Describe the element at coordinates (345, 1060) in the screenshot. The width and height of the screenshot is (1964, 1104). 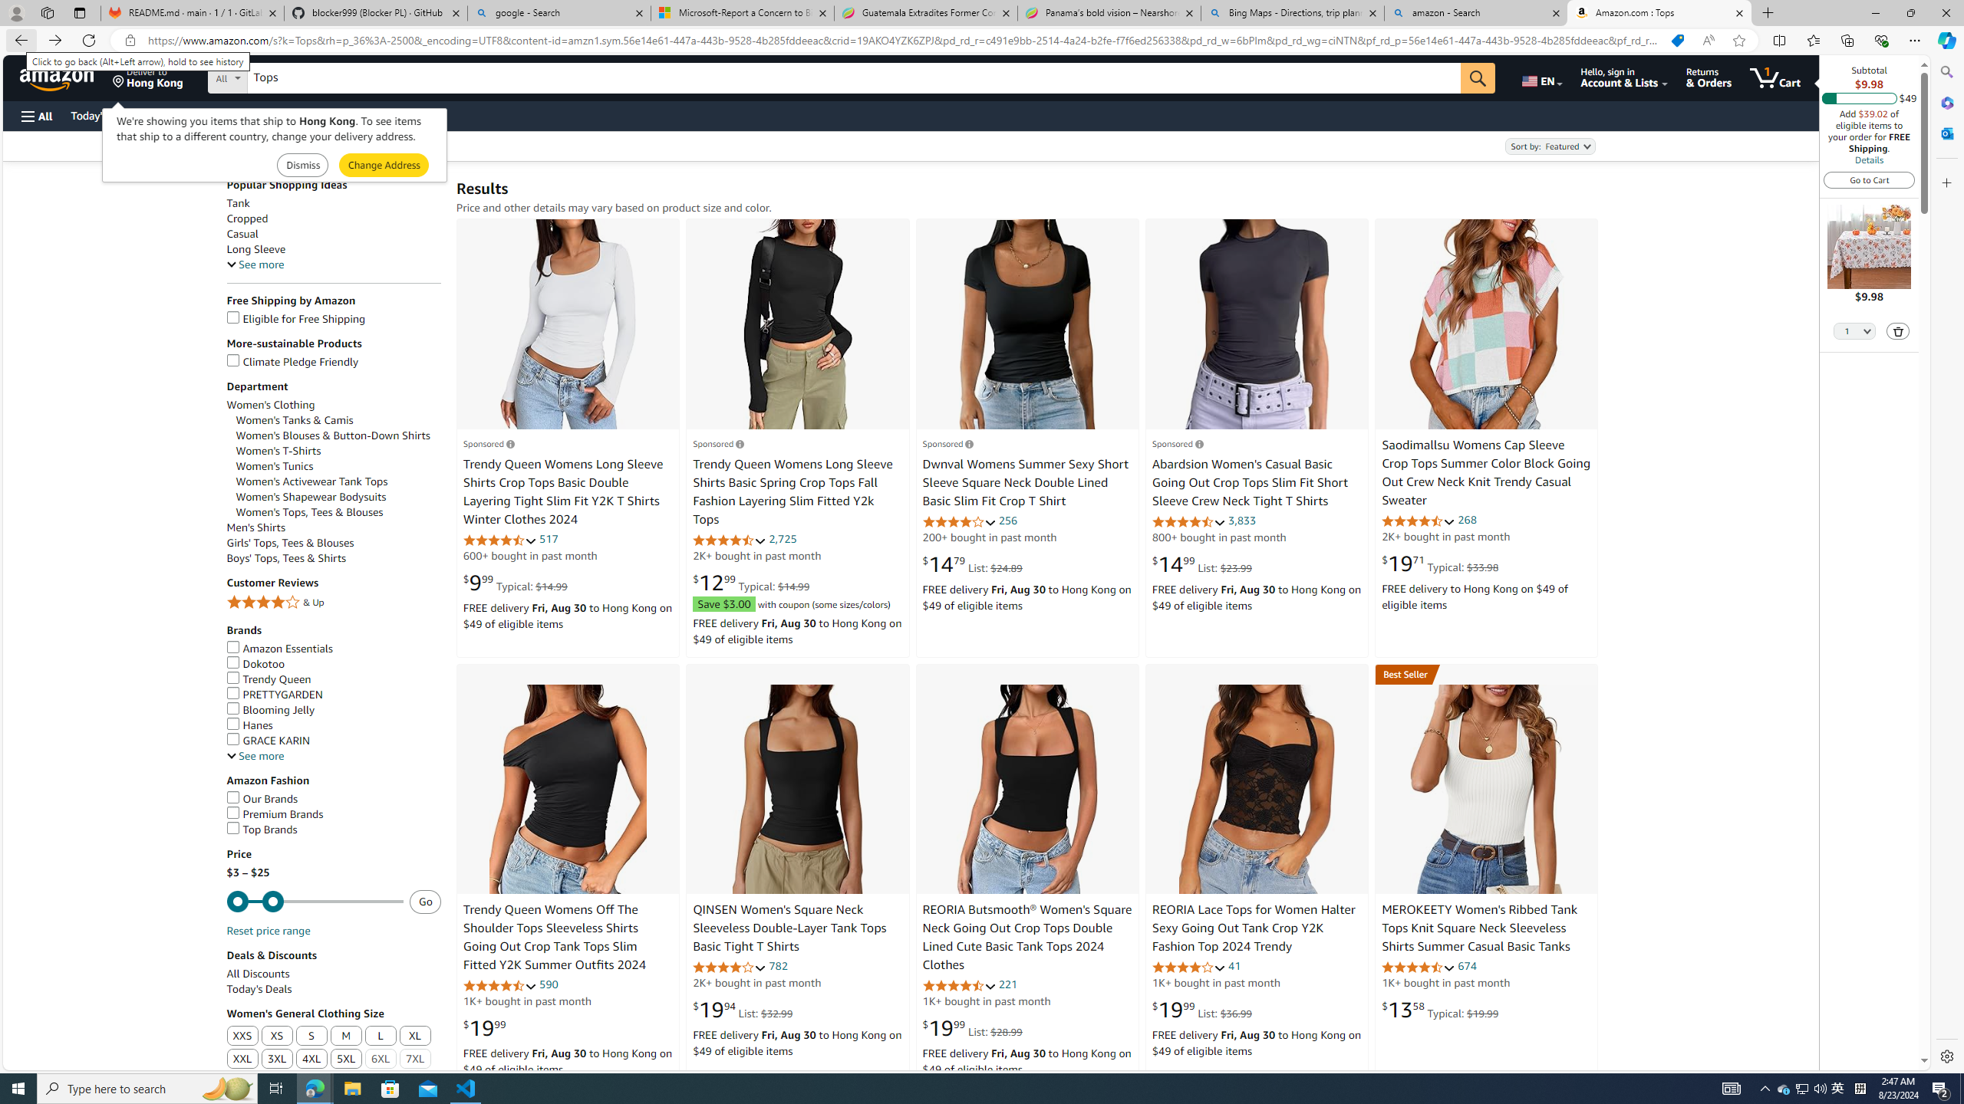
I see `5XL` at that location.